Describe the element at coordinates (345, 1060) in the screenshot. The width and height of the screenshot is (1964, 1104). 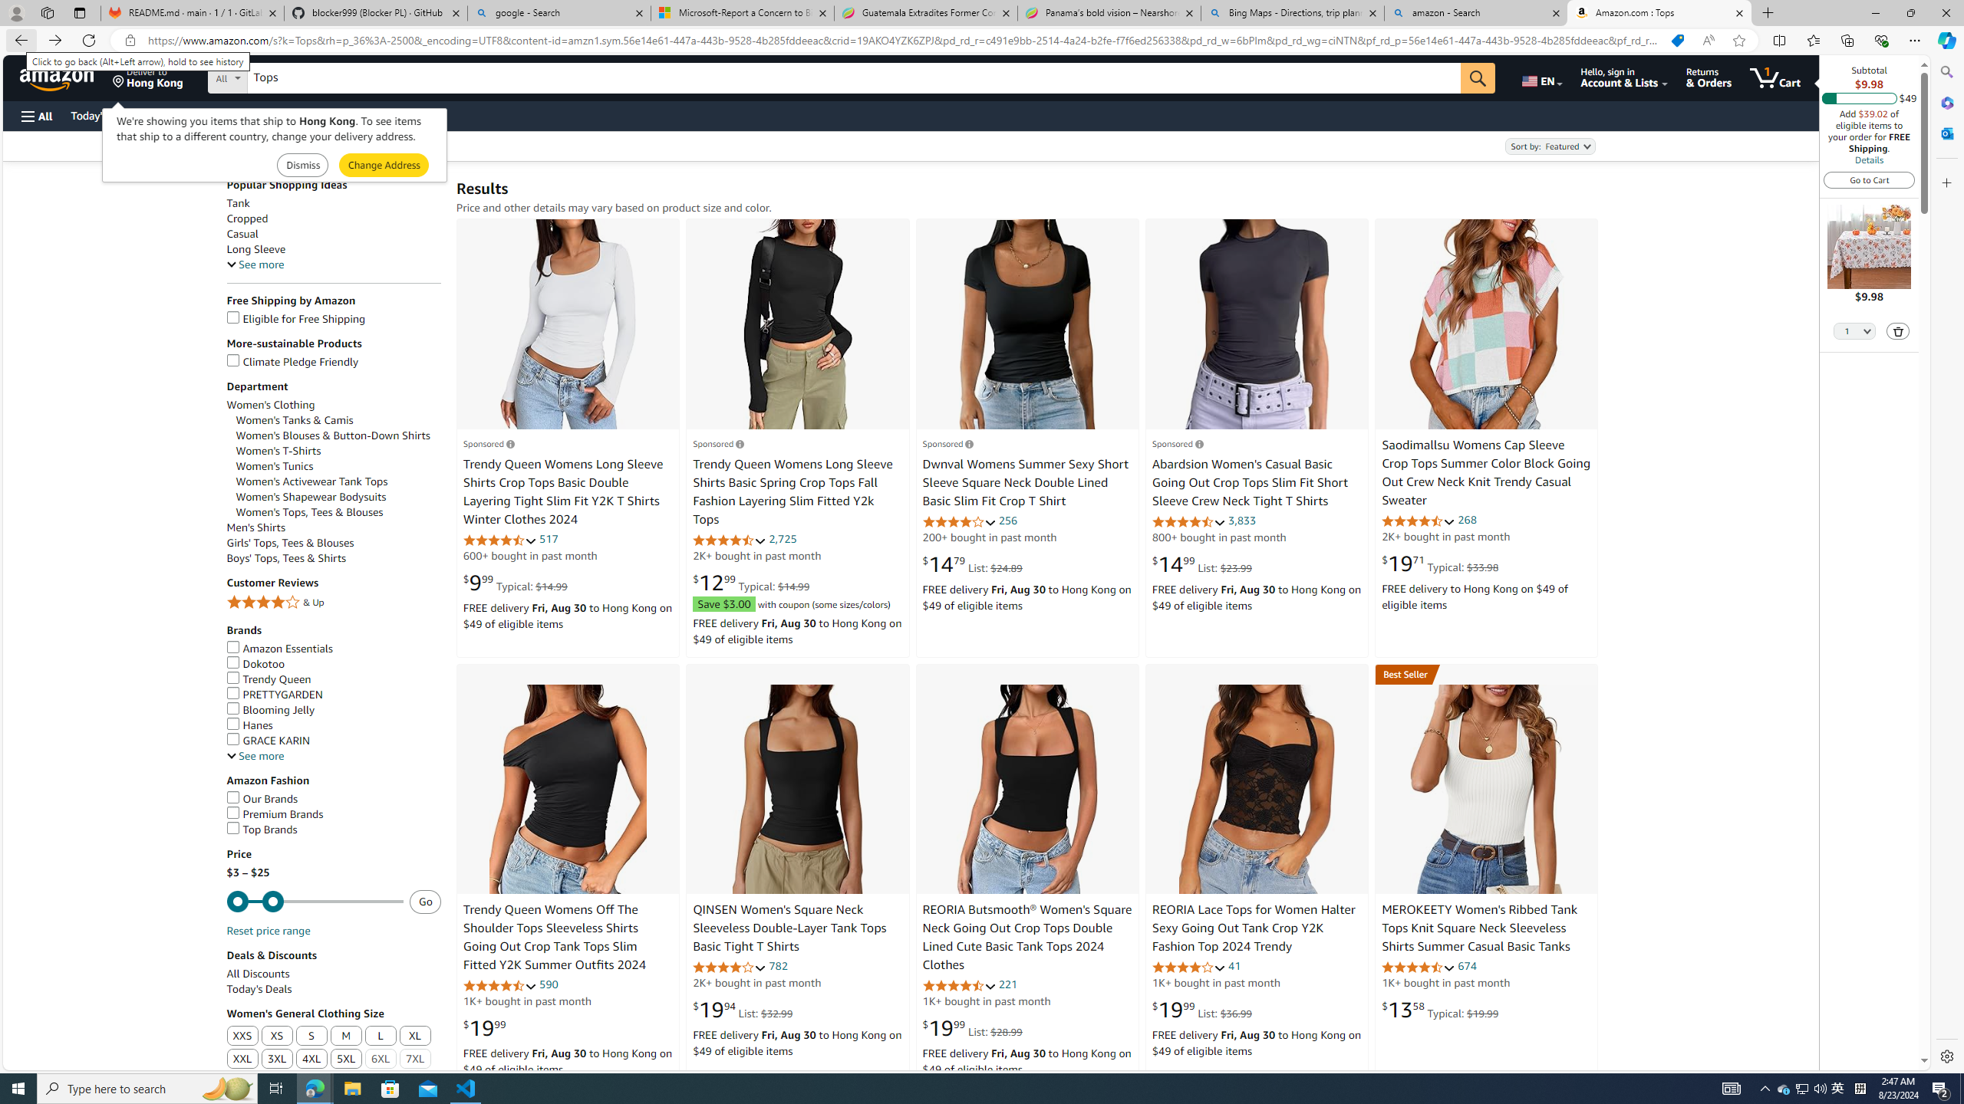
I see `5XL` at that location.